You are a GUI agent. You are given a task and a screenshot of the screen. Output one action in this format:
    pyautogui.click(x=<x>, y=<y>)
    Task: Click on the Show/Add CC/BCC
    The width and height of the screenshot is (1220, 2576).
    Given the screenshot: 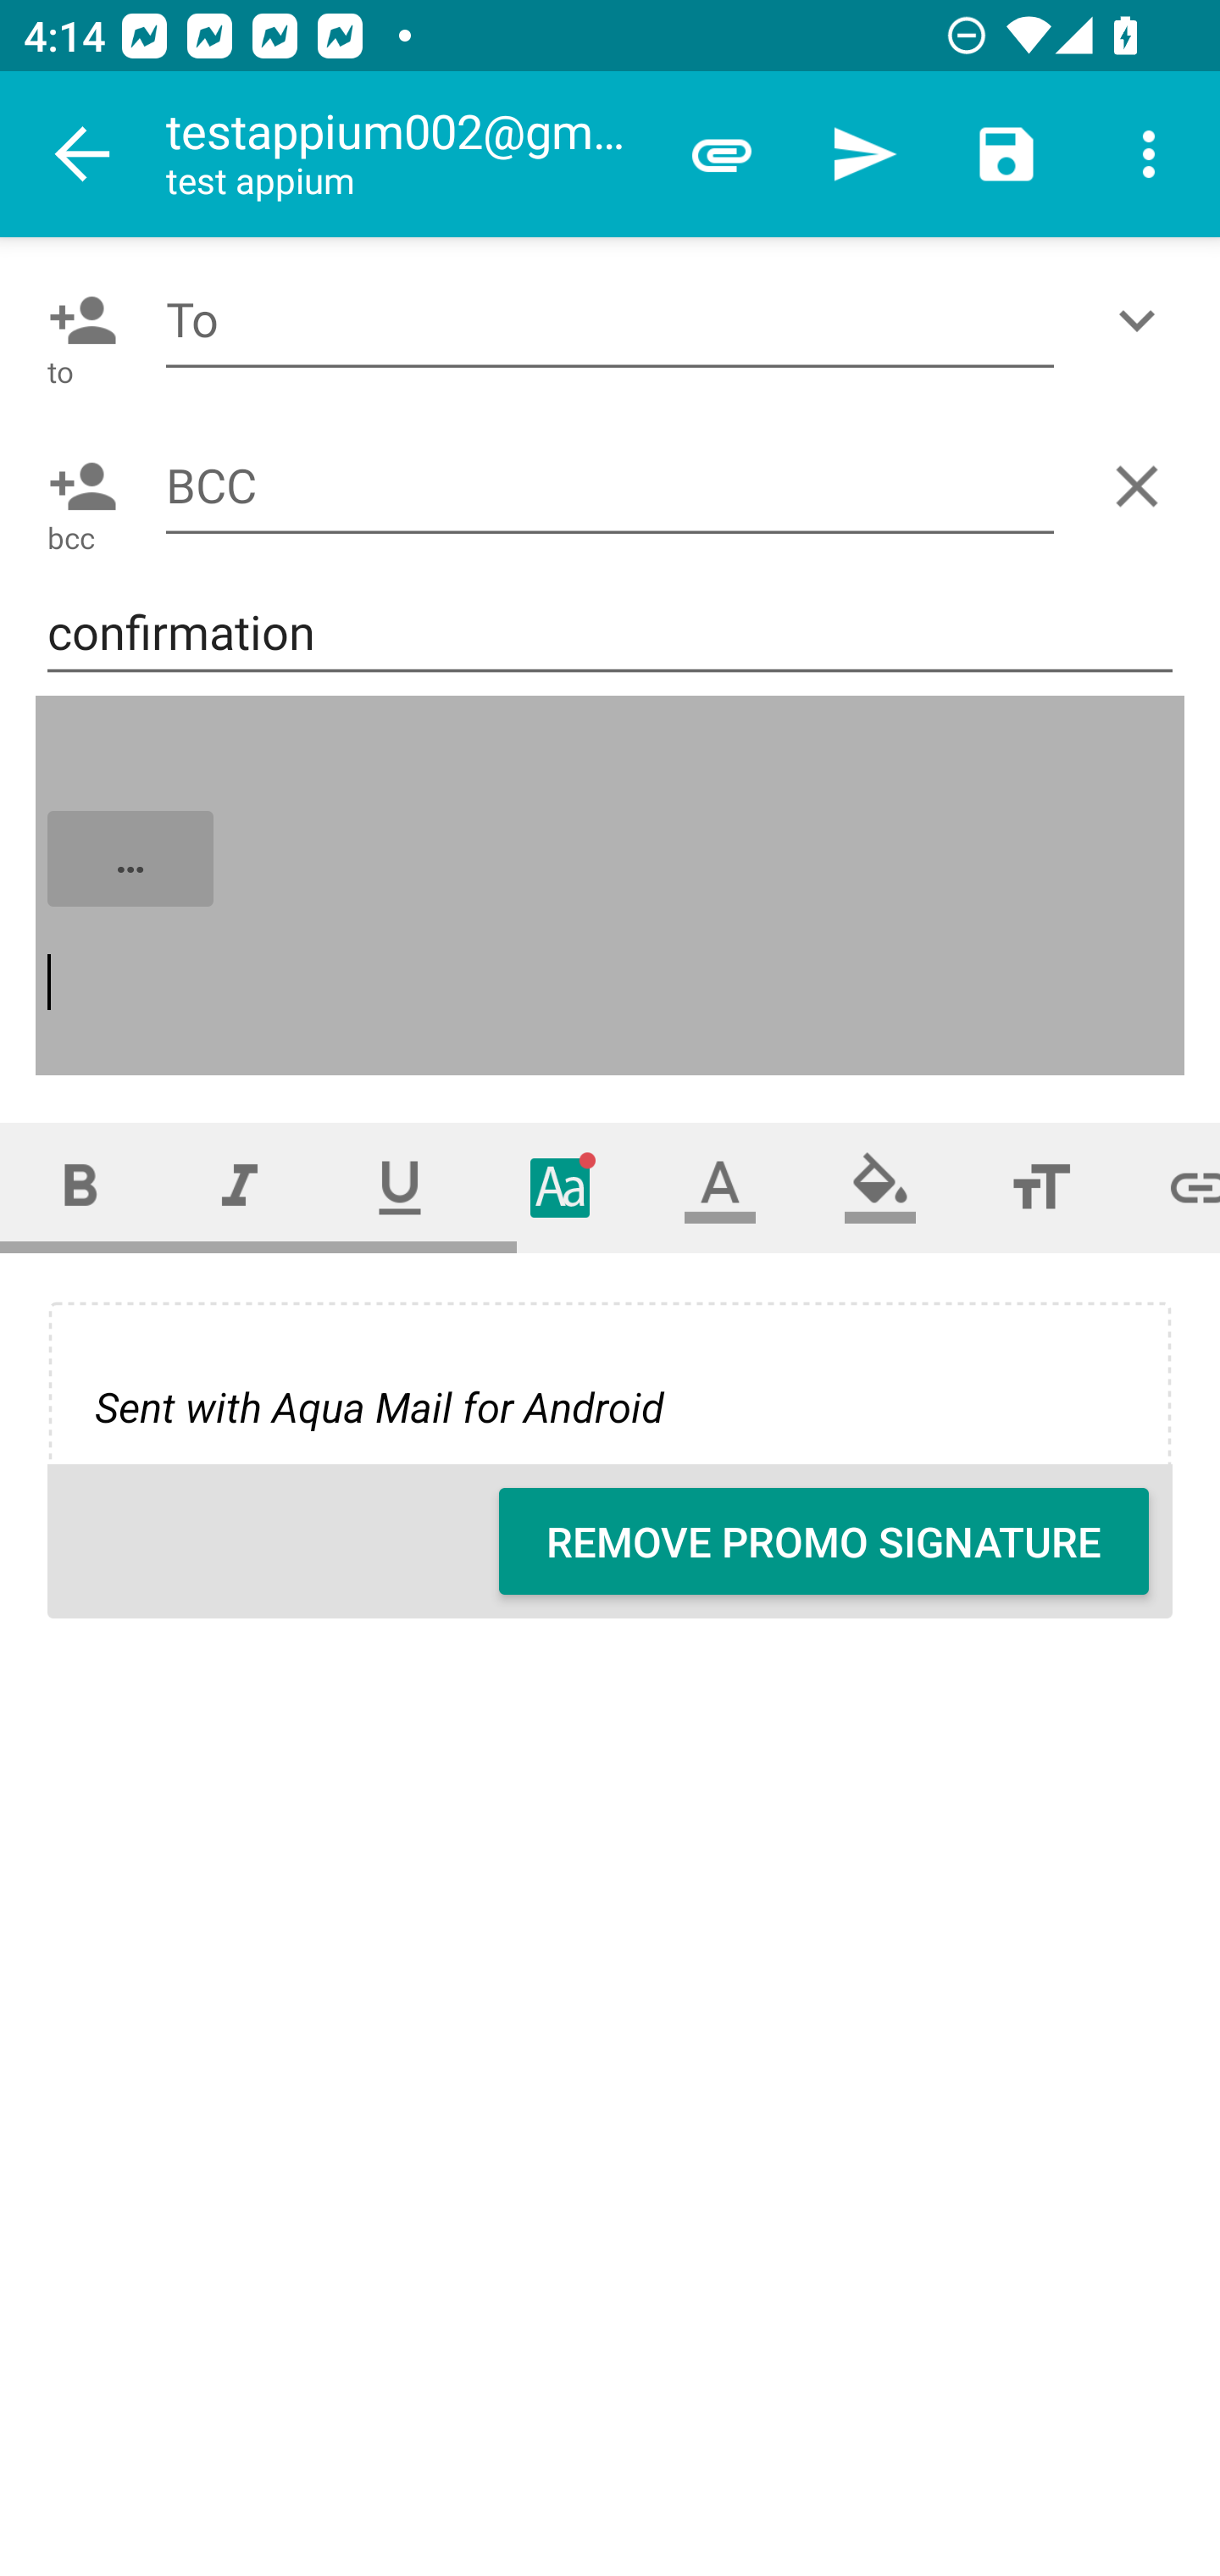 What is the action you would take?
    pyautogui.click(x=1143, y=320)
    